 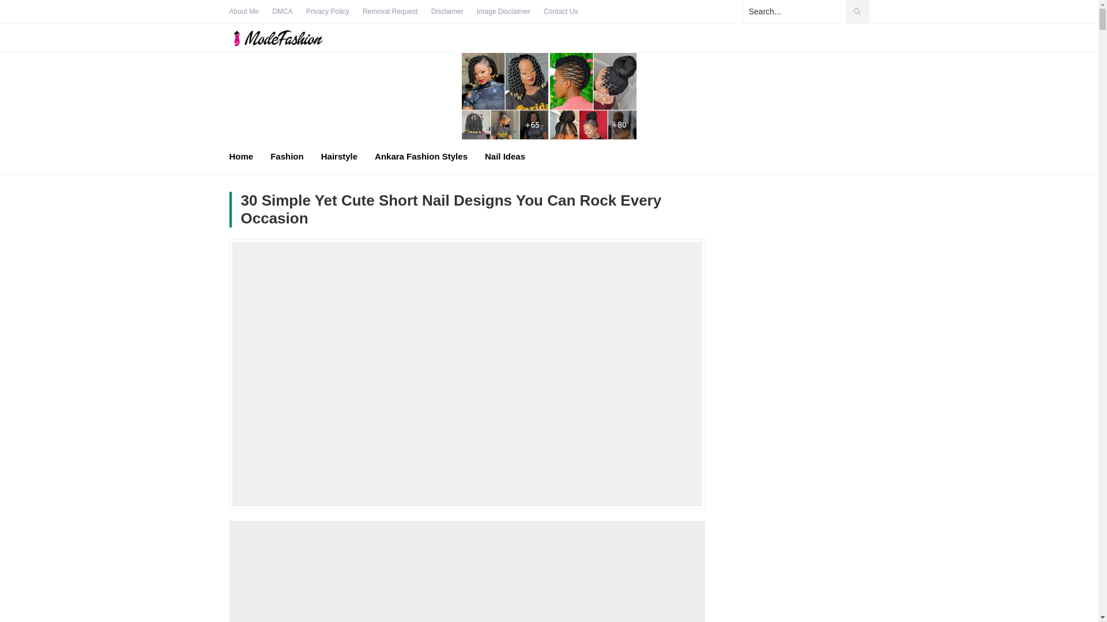 I want to click on Contact Us, so click(x=560, y=12).